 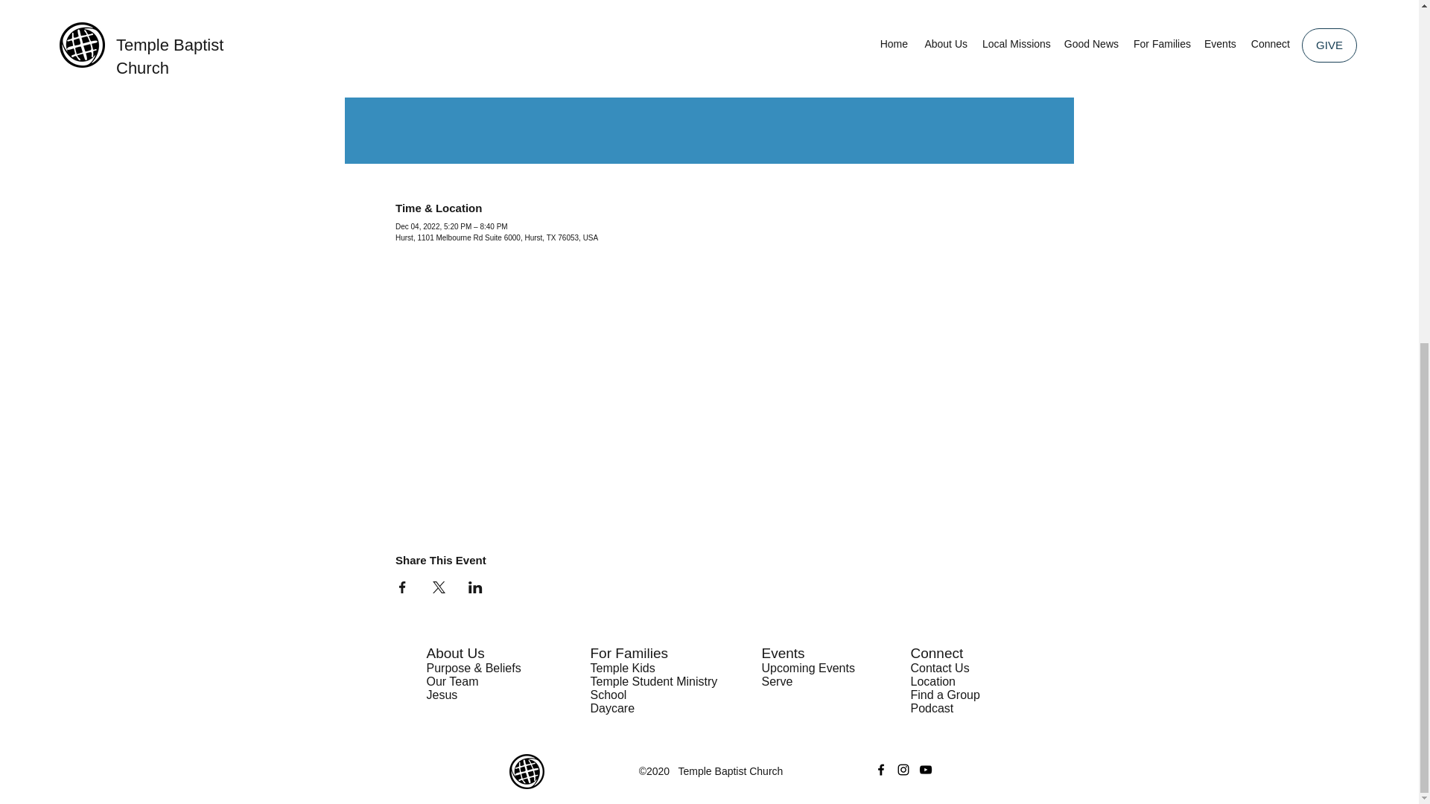 What do you see at coordinates (807, 668) in the screenshot?
I see `Upcoming Events` at bounding box center [807, 668].